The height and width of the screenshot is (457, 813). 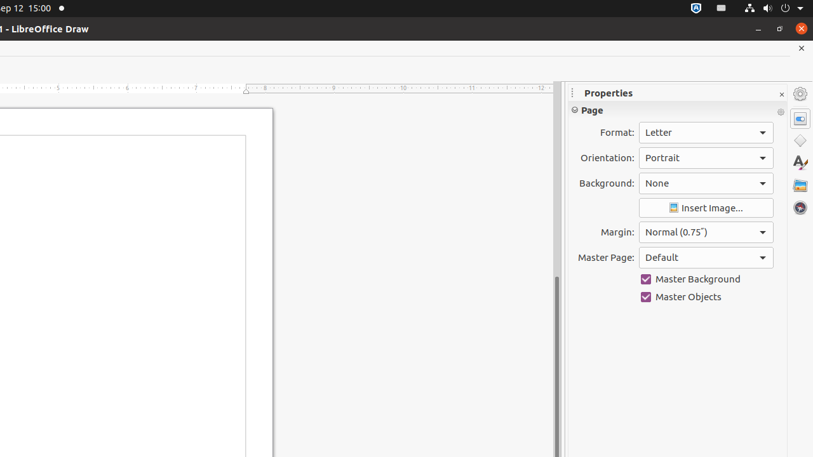 I want to click on More Options, so click(x=781, y=112).